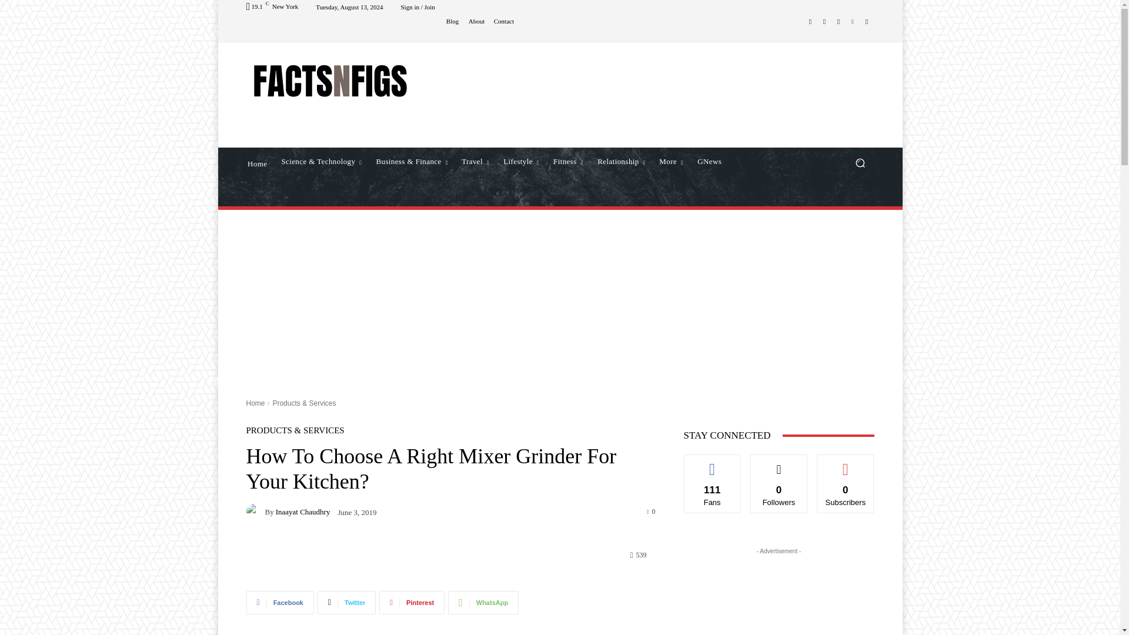  I want to click on Contact, so click(503, 21).